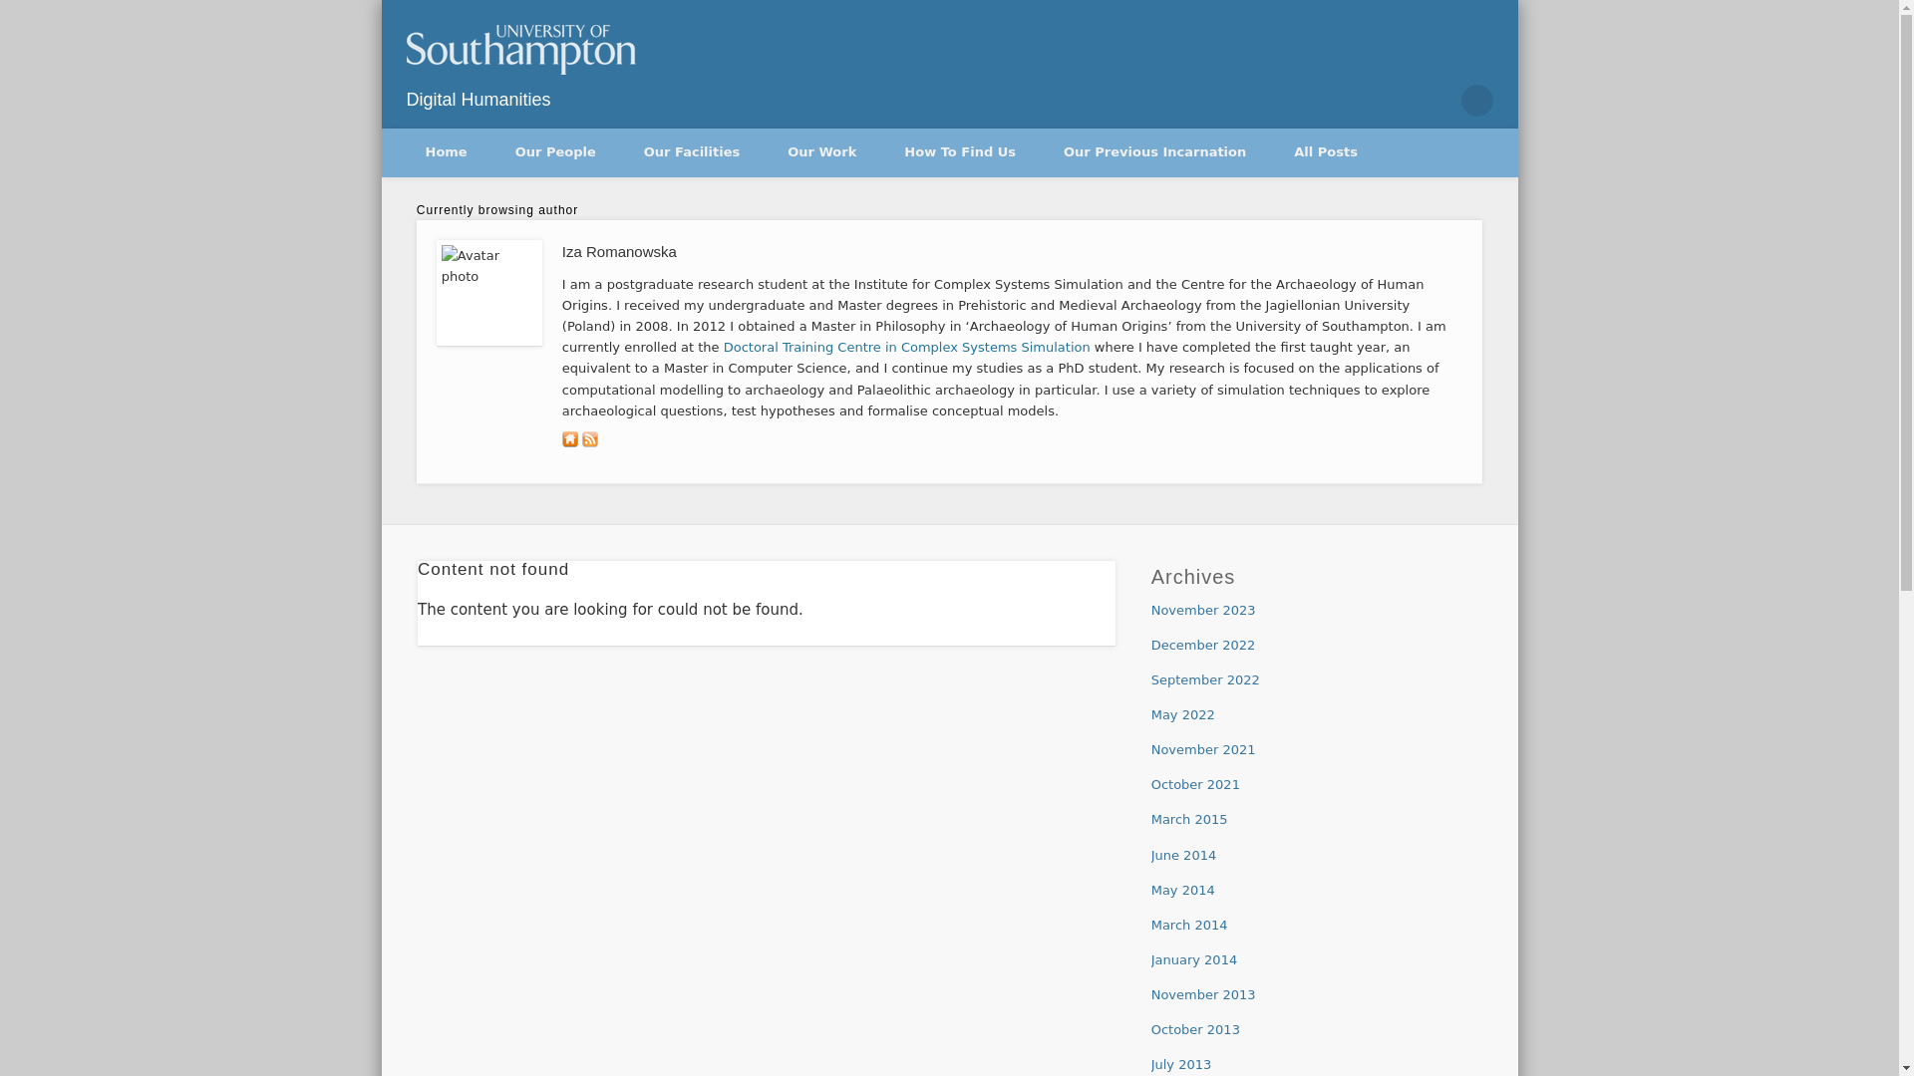 The height and width of the screenshot is (1076, 1914). What do you see at coordinates (1203, 610) in the screenshot?
I see `November 2023` at bounding box center [1203, 610].